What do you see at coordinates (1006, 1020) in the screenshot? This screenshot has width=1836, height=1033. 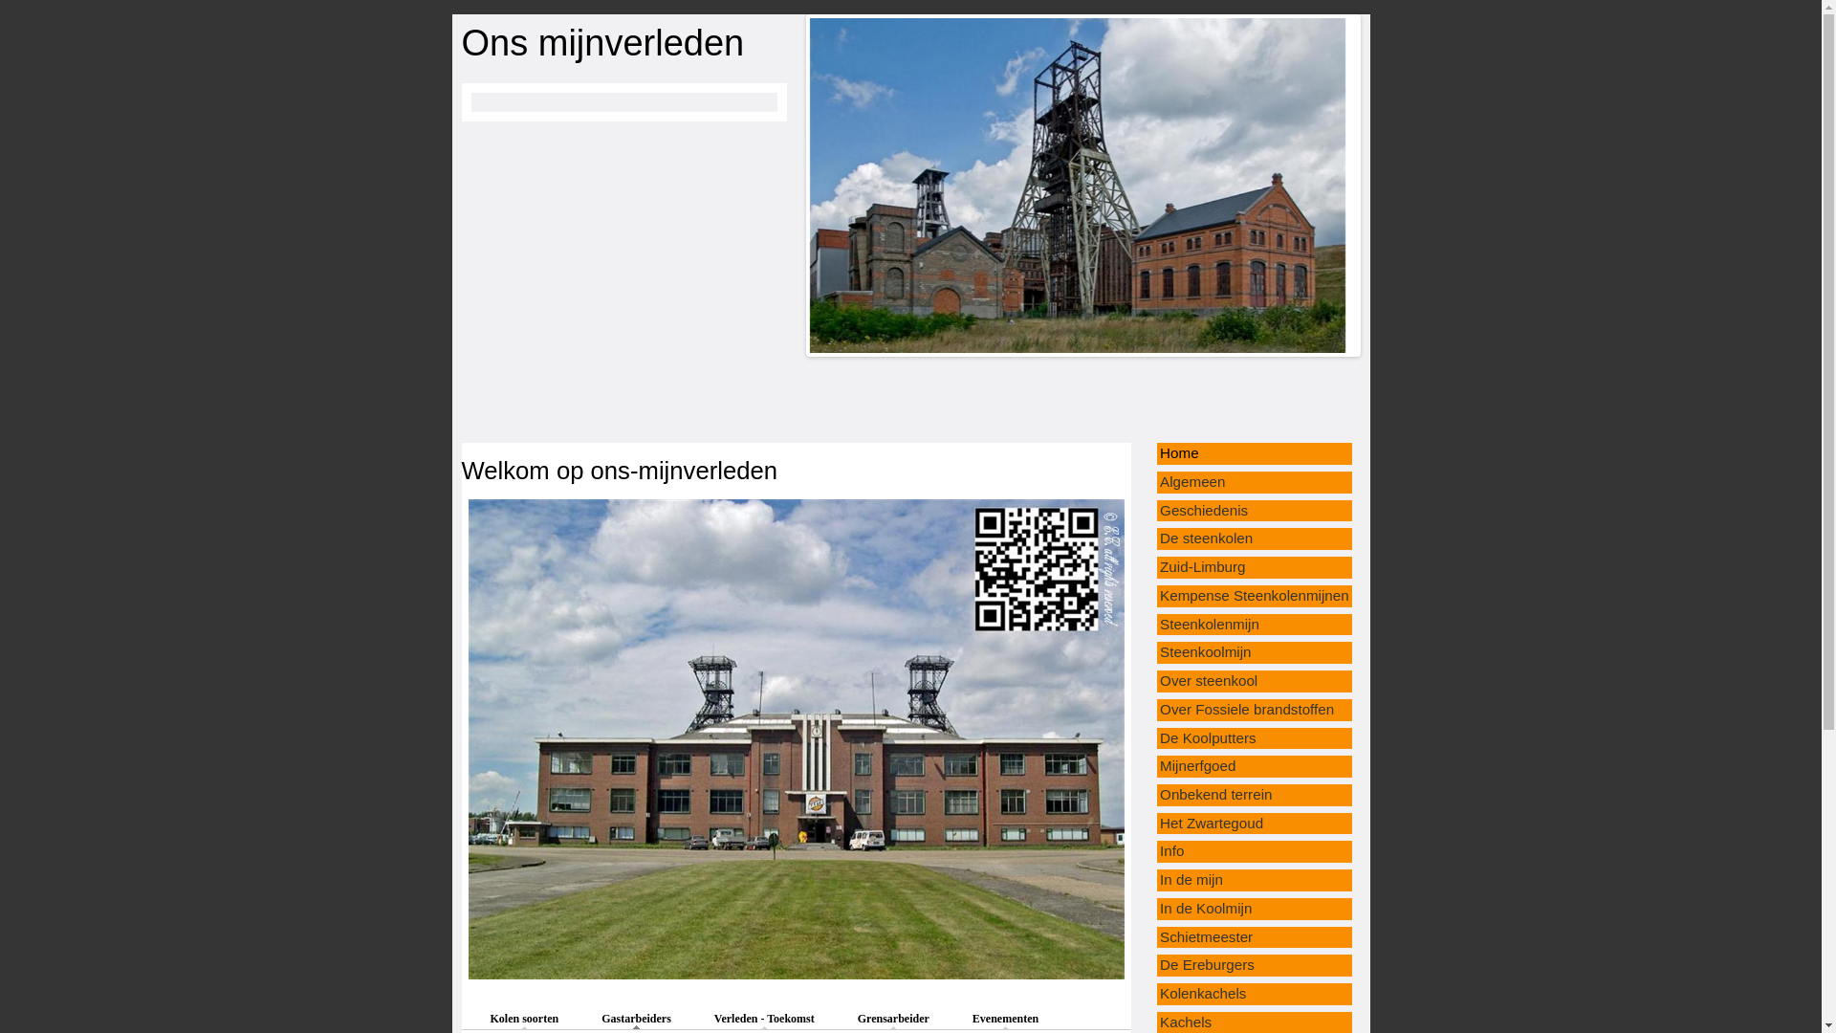 I see `Evenementen` at bounding box center [1006, 1020].